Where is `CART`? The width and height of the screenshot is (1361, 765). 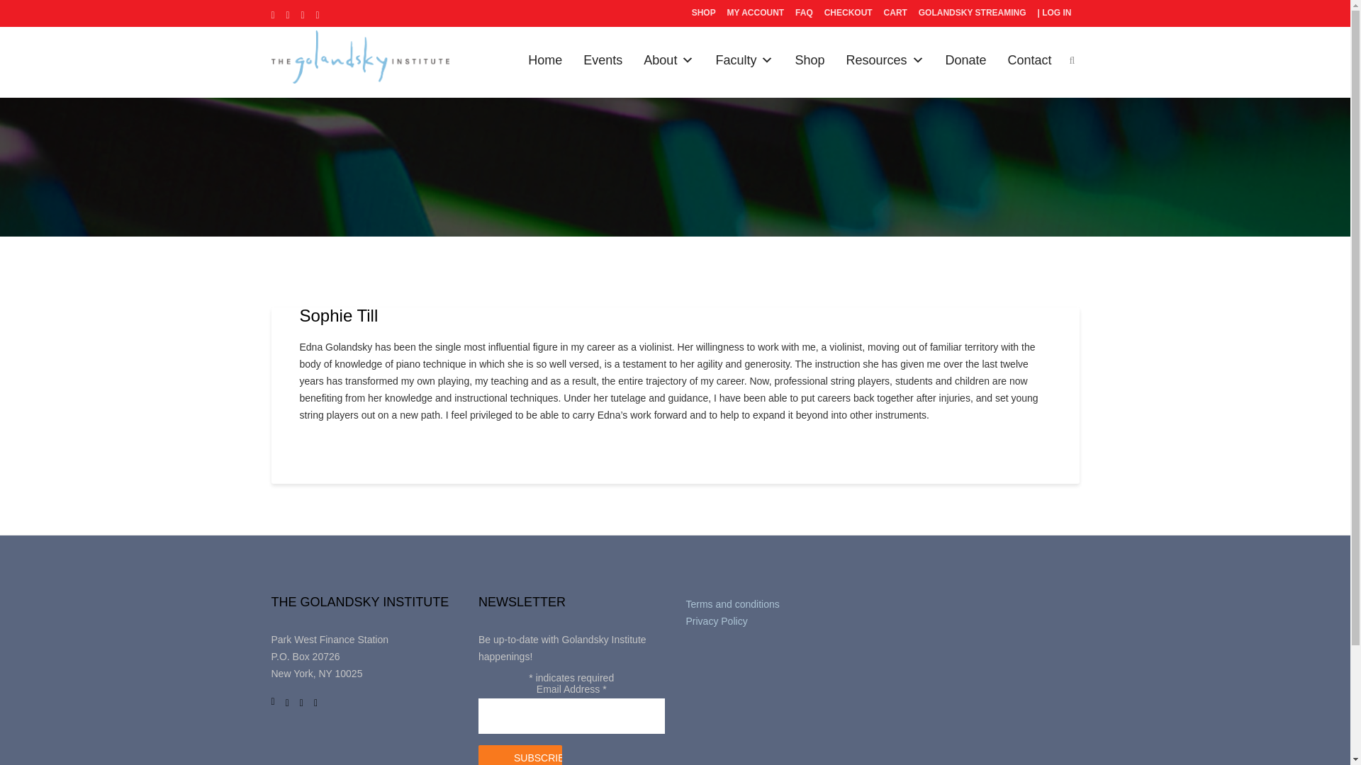 CART is located at coordinates (895, 13).